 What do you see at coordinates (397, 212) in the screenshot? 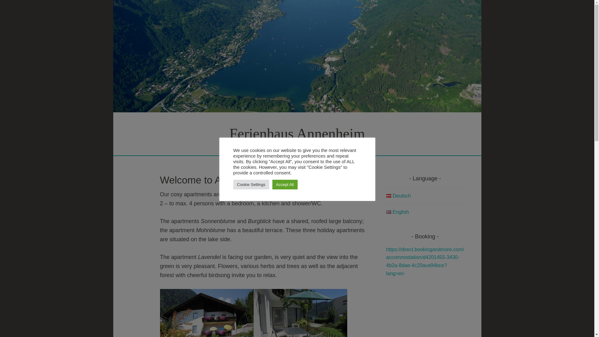
I see `English` at bounding box center [397, 212].